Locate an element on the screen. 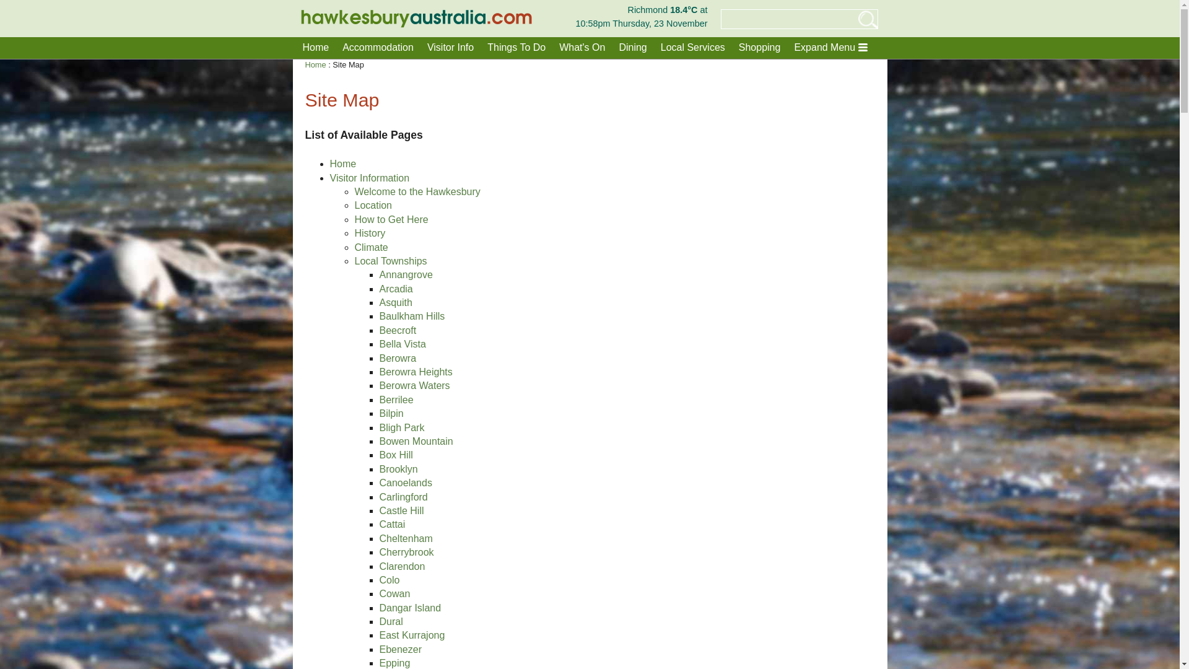  Bowen Mountain is located at coordinates (416, 441).